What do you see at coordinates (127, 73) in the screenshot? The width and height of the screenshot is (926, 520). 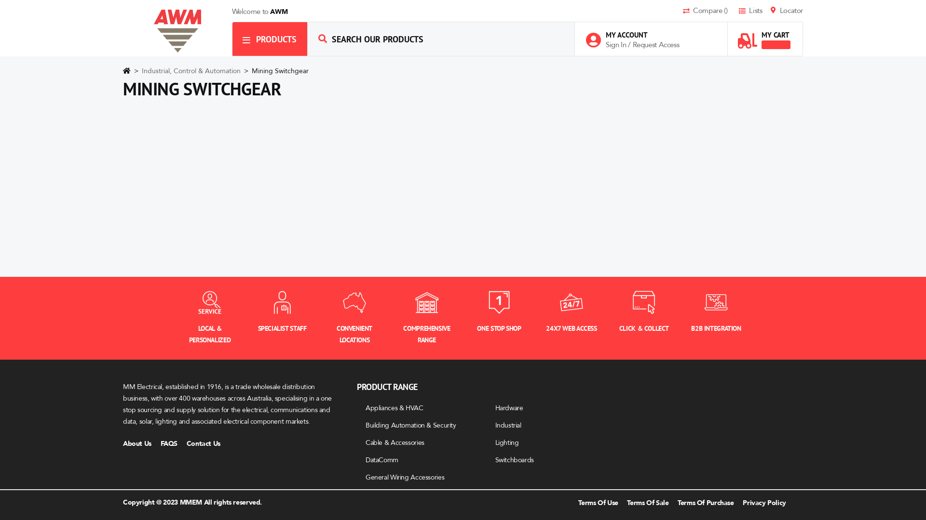 I see `Home` at bounding box center [127, 73].